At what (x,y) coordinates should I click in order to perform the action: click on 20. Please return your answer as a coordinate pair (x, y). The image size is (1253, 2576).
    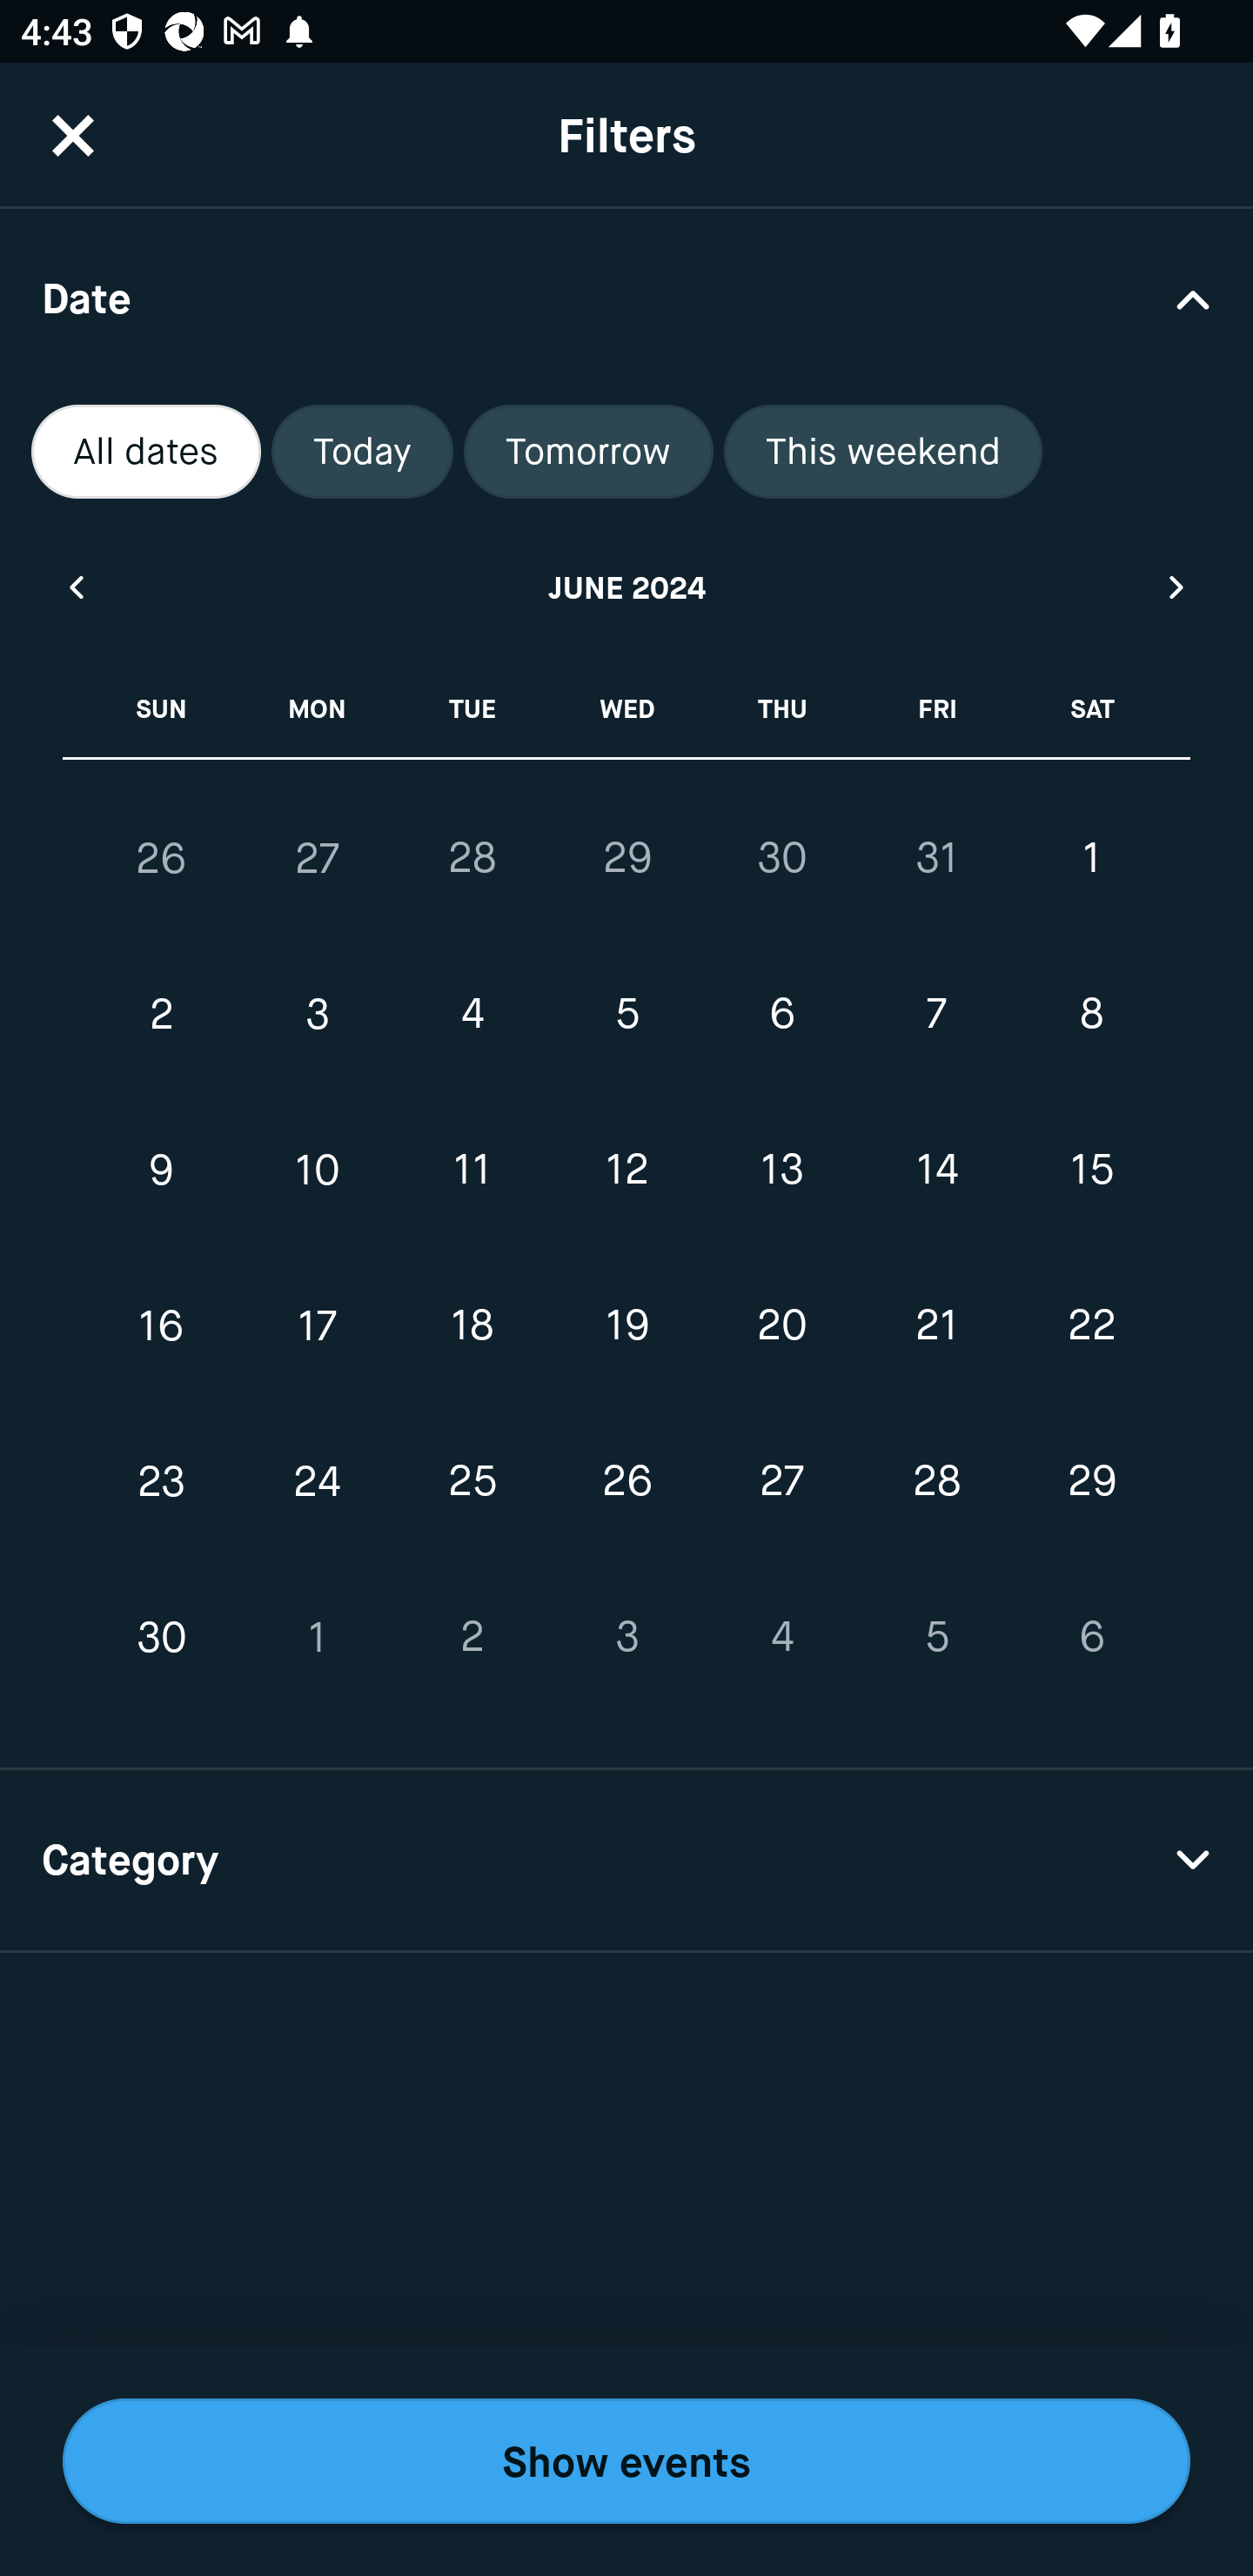
    Looking at the image, I should click on (781, 1325).